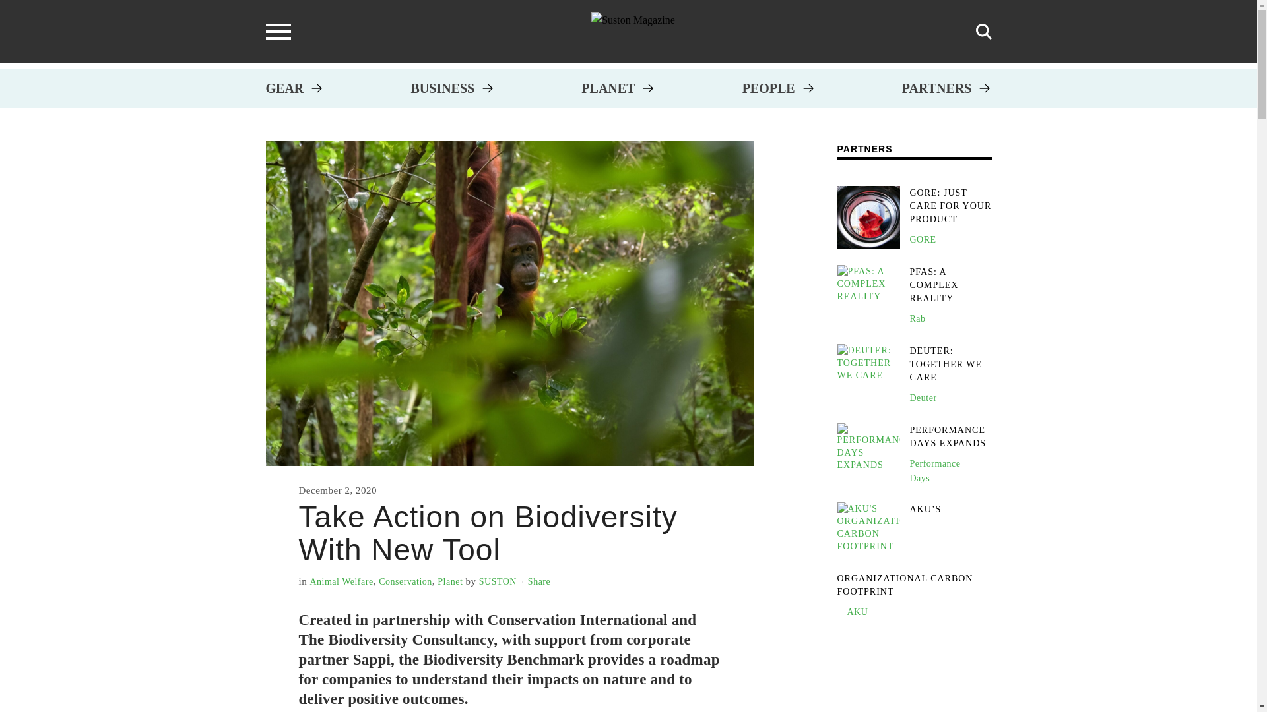  Describe the element at coordinates (937, 88) in the screenshot. I see `PARTNERS` at that location.